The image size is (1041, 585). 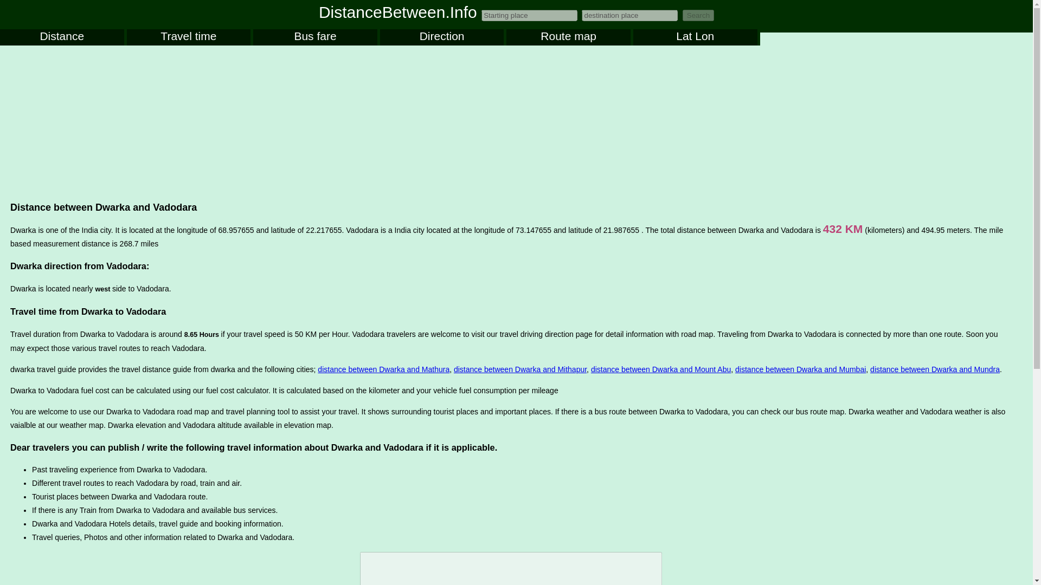 I want to click on distance between Dwarka and Mithapur, so click(x=520, y=369).